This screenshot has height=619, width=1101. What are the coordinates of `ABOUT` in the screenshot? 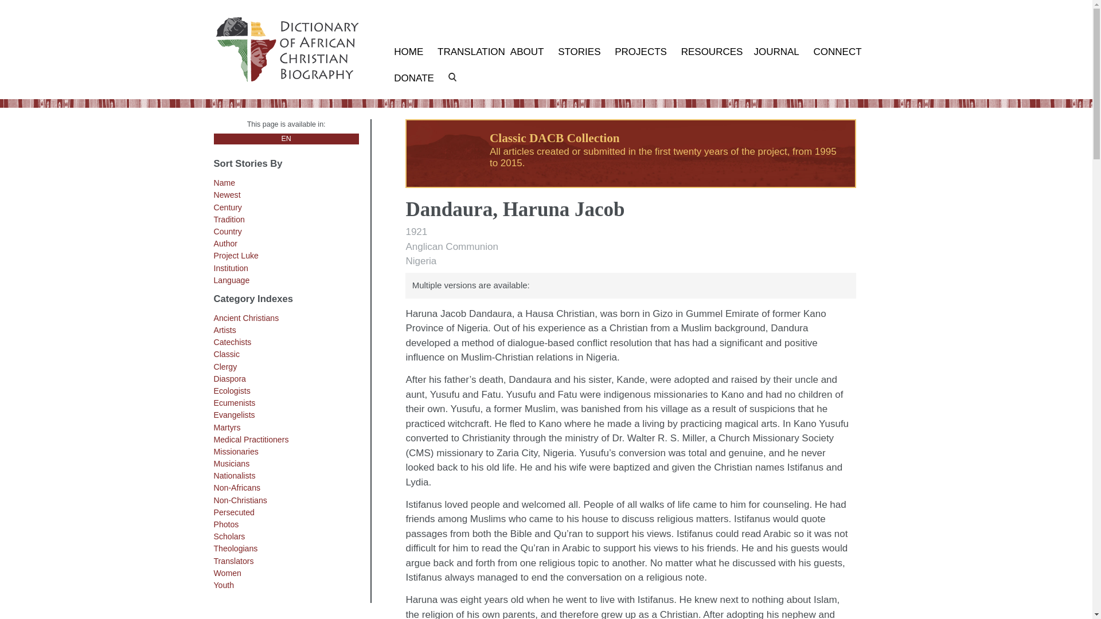 It's located at (527, 52).